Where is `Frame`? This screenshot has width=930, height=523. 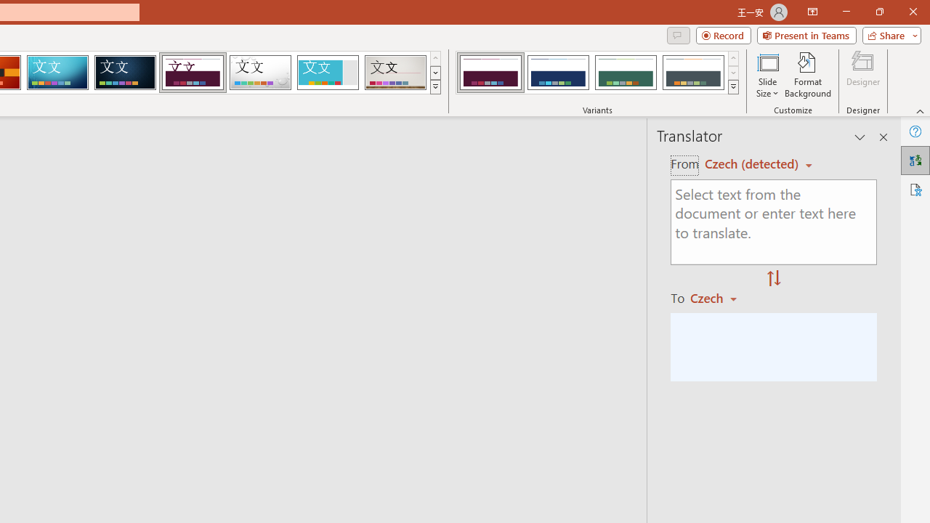 Frame is located at coordinates (327, 73).